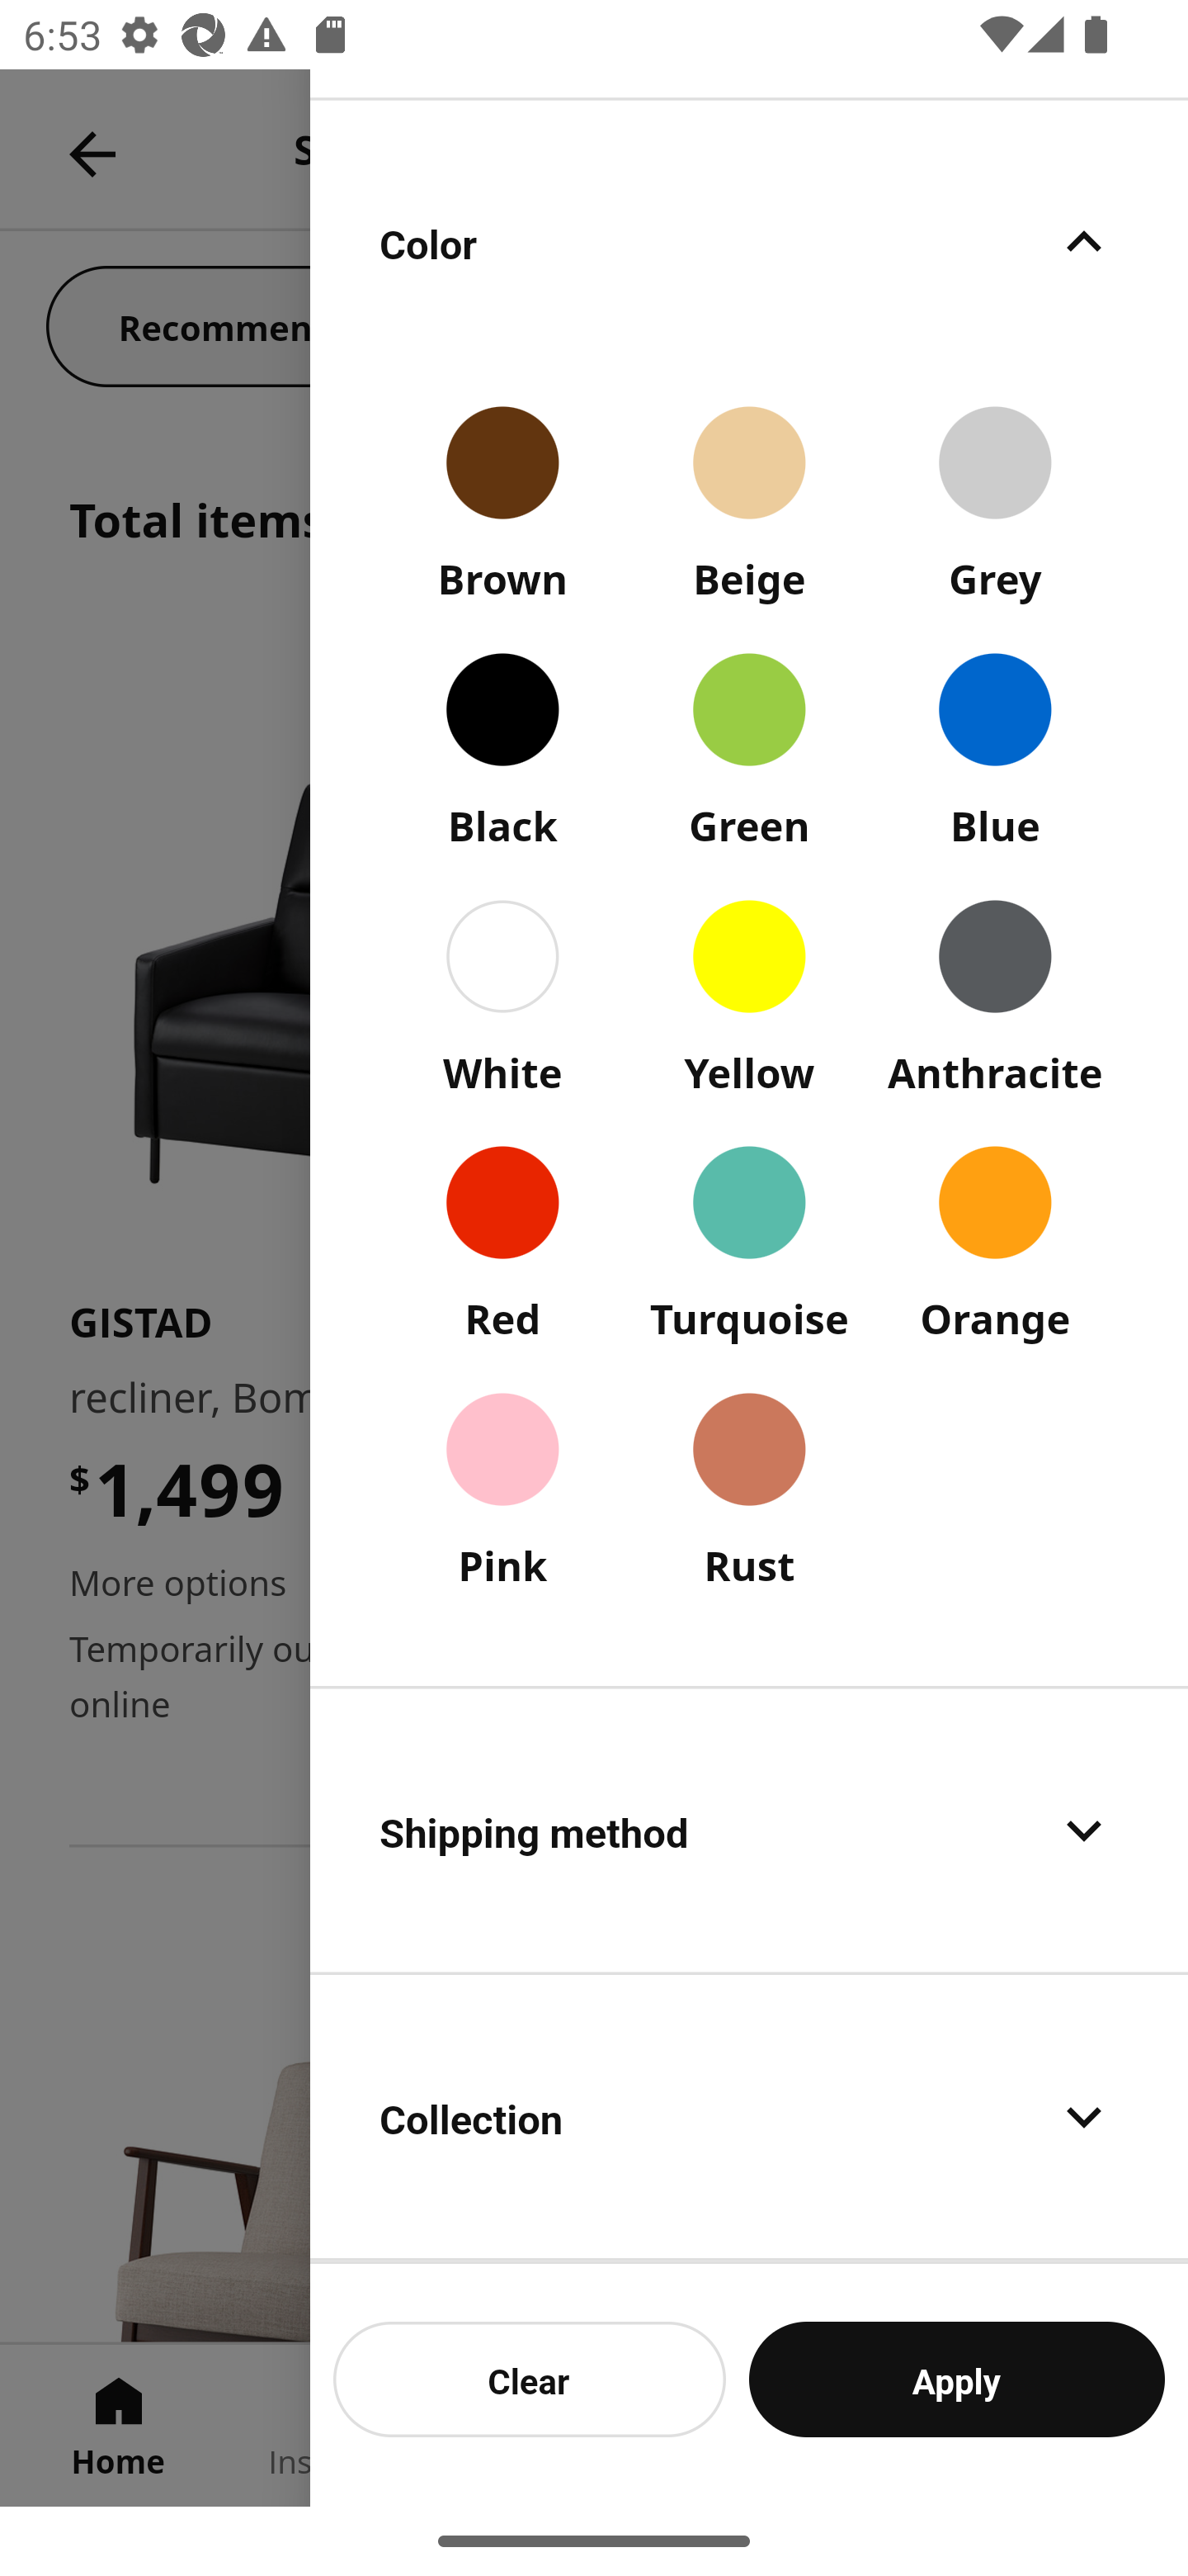 The image size is (1188, 2576). What do you see at coordinates (749, 241) in the screenshot?
I see `Color` at bounding box center [749, 241].